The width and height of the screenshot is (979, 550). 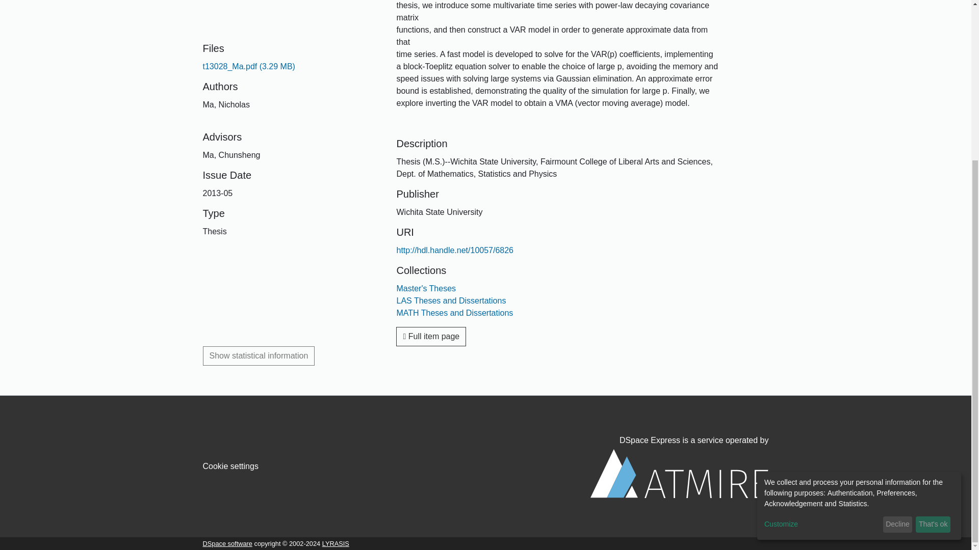 I want to click on Cookie settings, so click(x=230, y=466).